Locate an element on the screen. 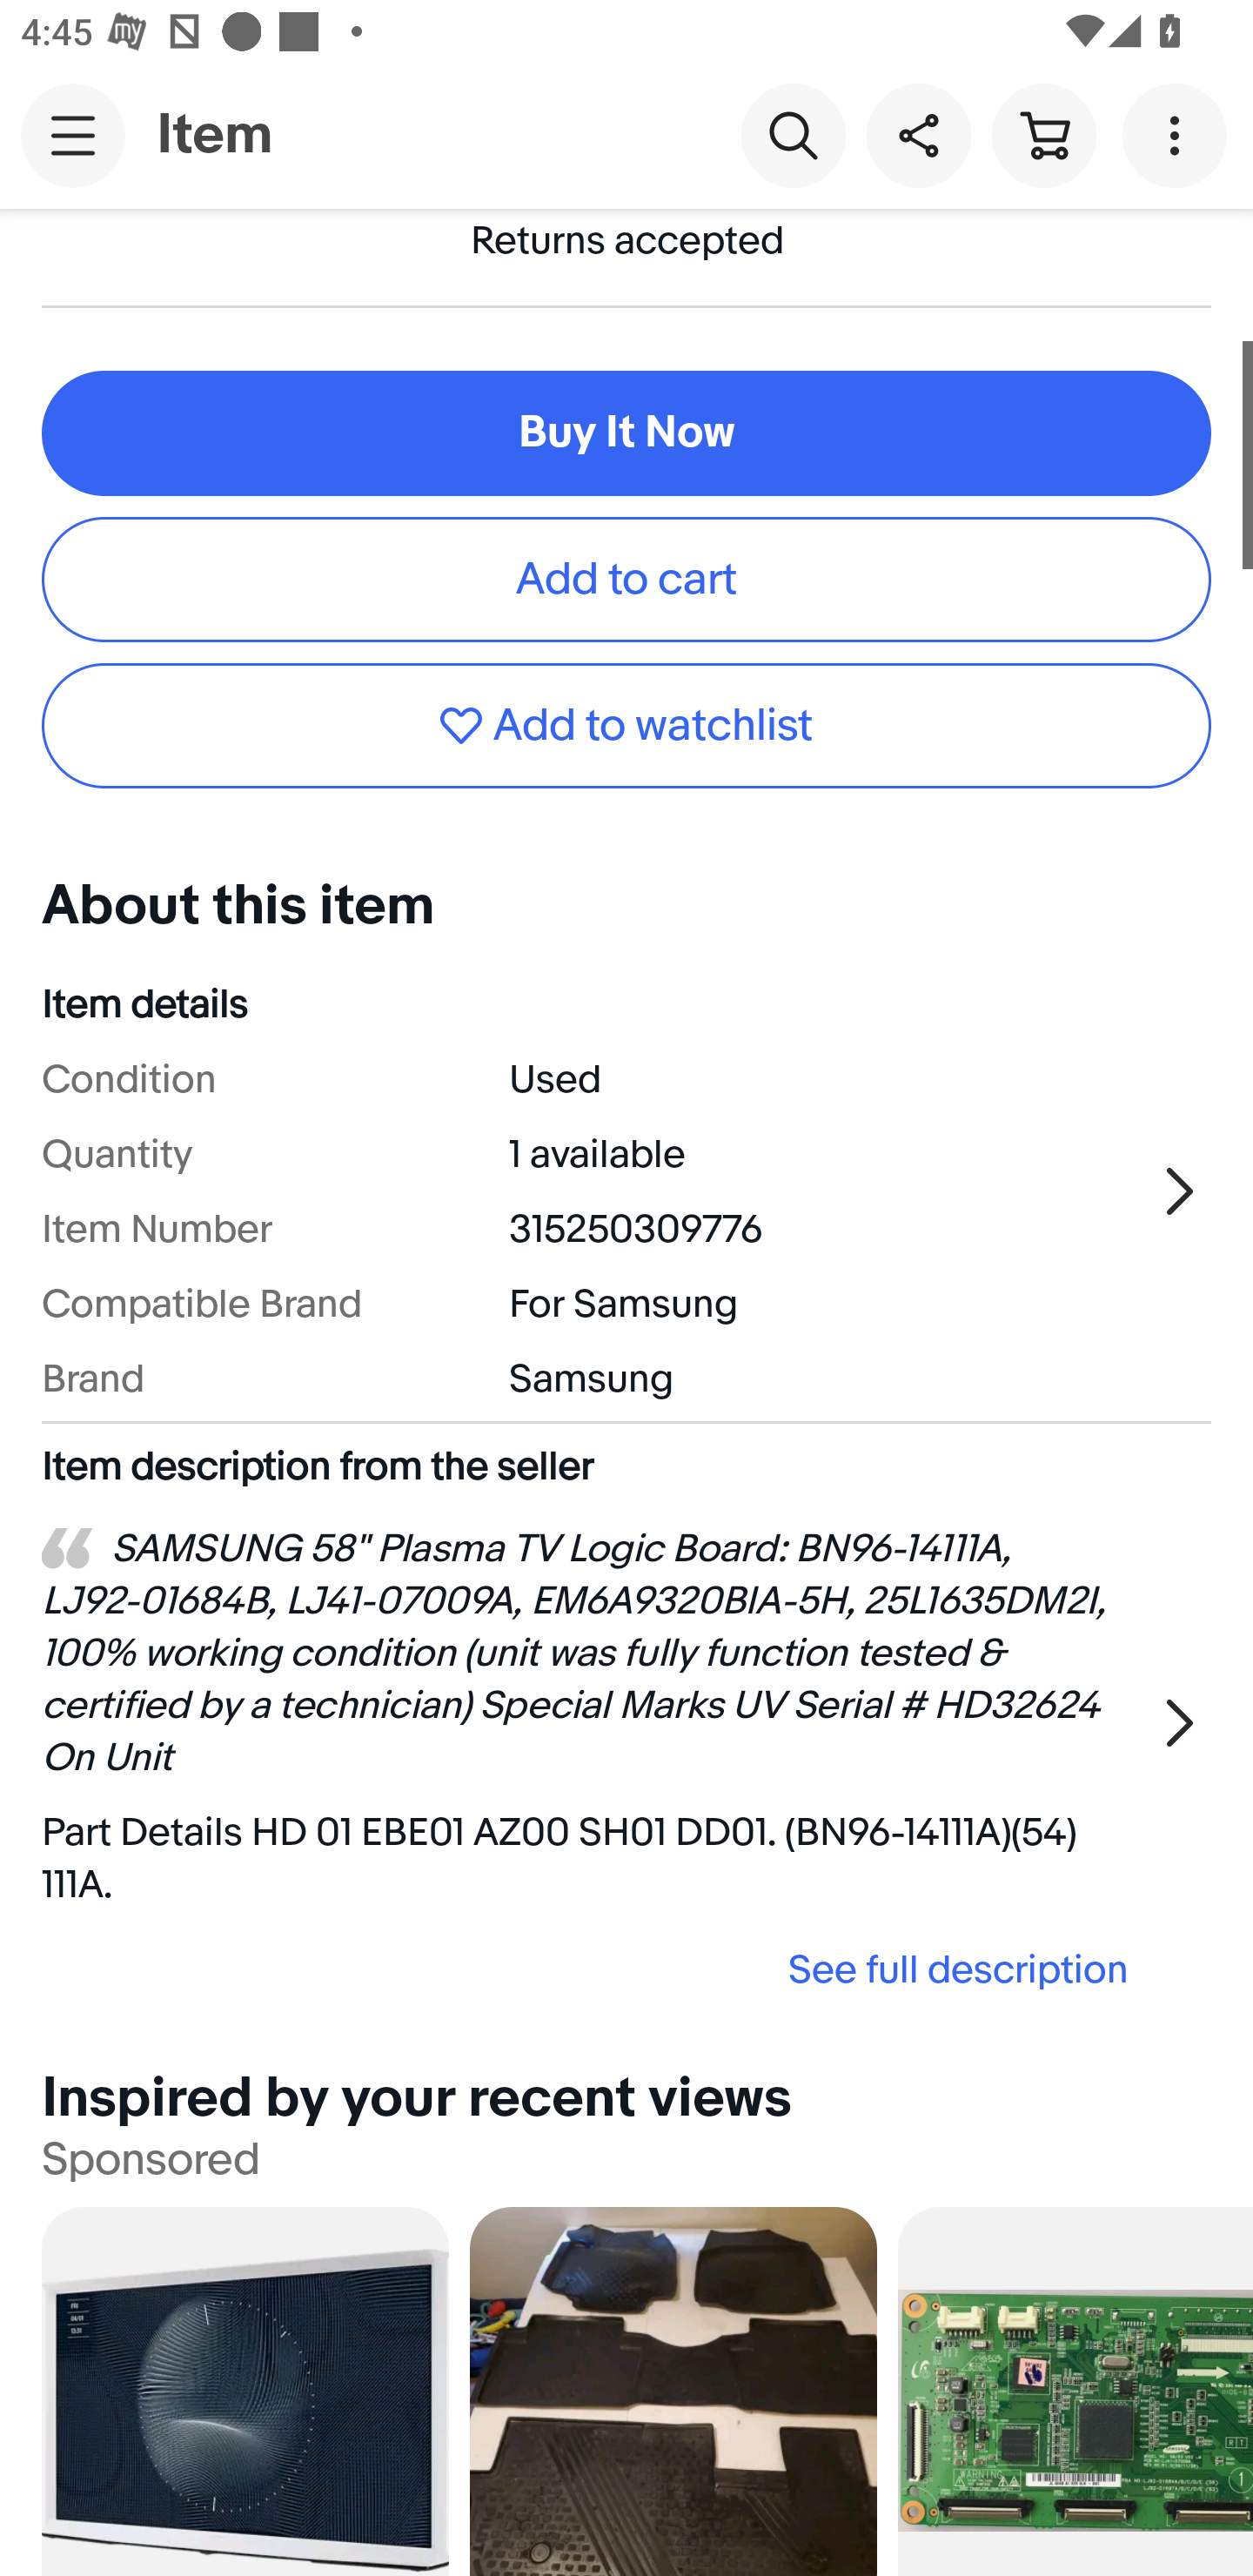 The height and width of the screenshot is (2576, 1253). Share this item is located at coordinates (918, 134).